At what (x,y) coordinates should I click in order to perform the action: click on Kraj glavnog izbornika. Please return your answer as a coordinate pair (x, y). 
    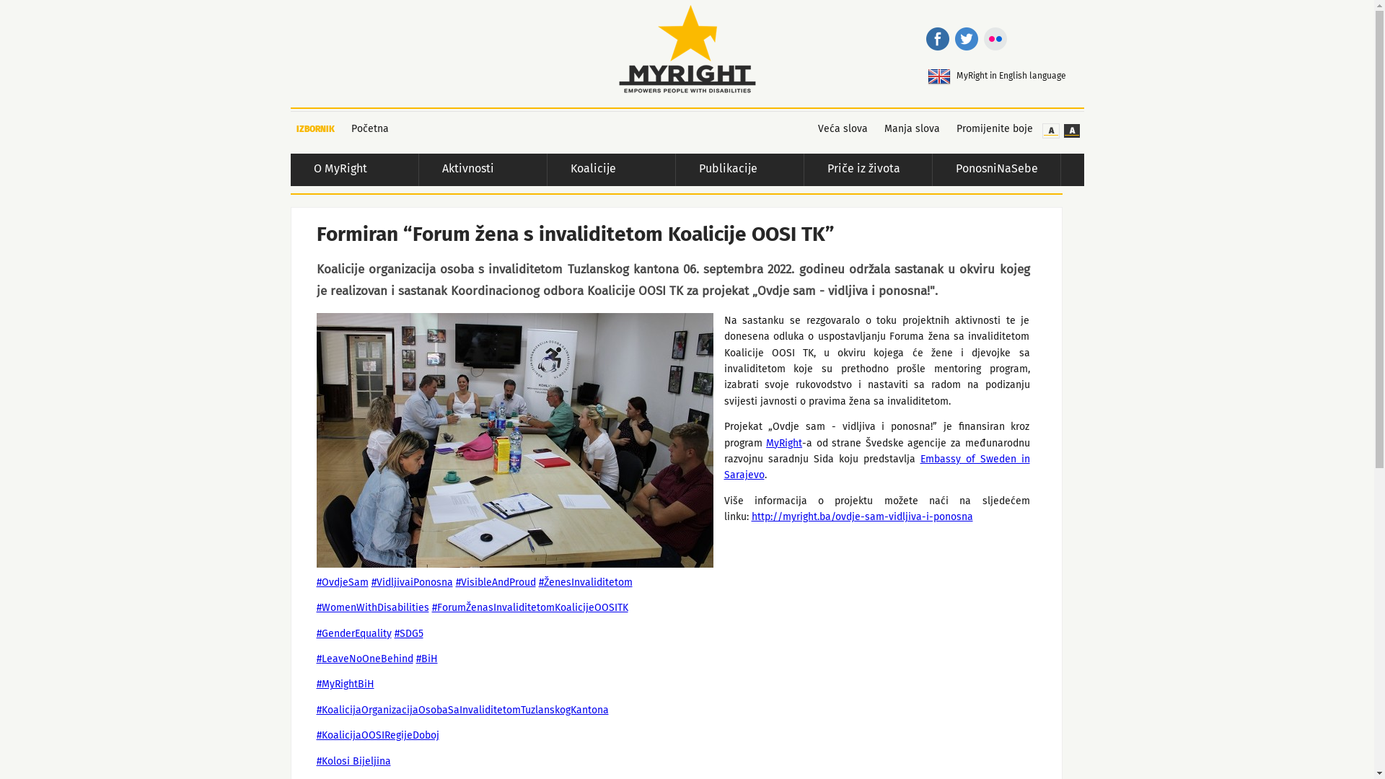
    Looking at the image, I should click on (1061, 175).